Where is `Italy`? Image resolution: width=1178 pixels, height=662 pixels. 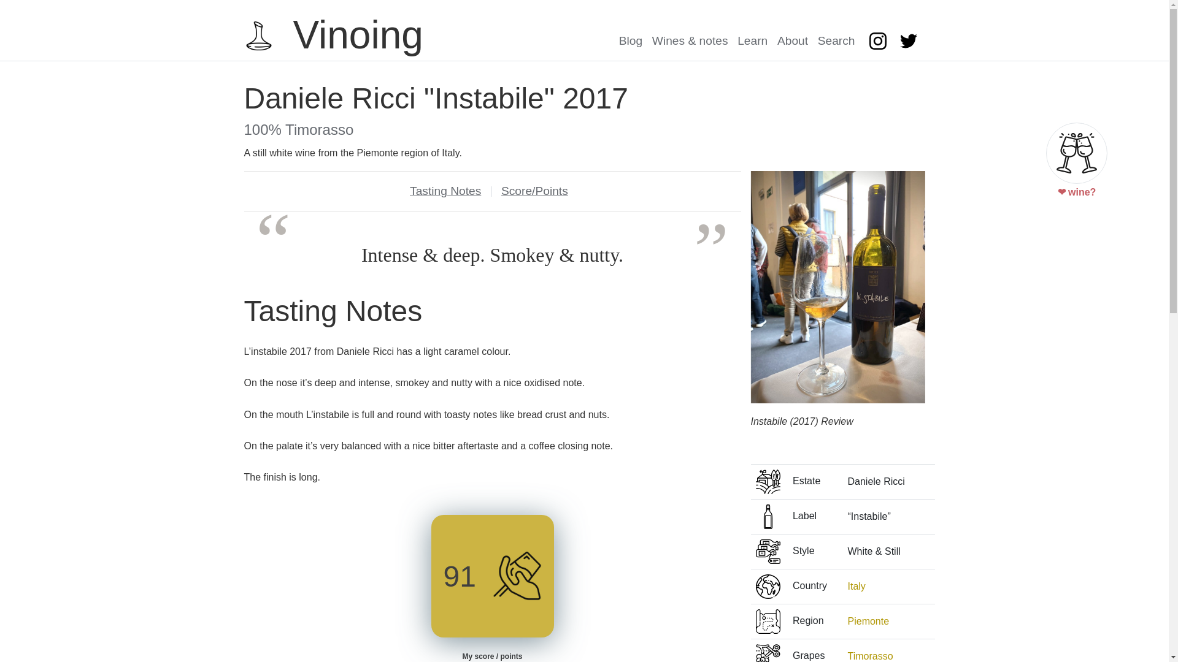
Italy is located at coordinates (857, 586).